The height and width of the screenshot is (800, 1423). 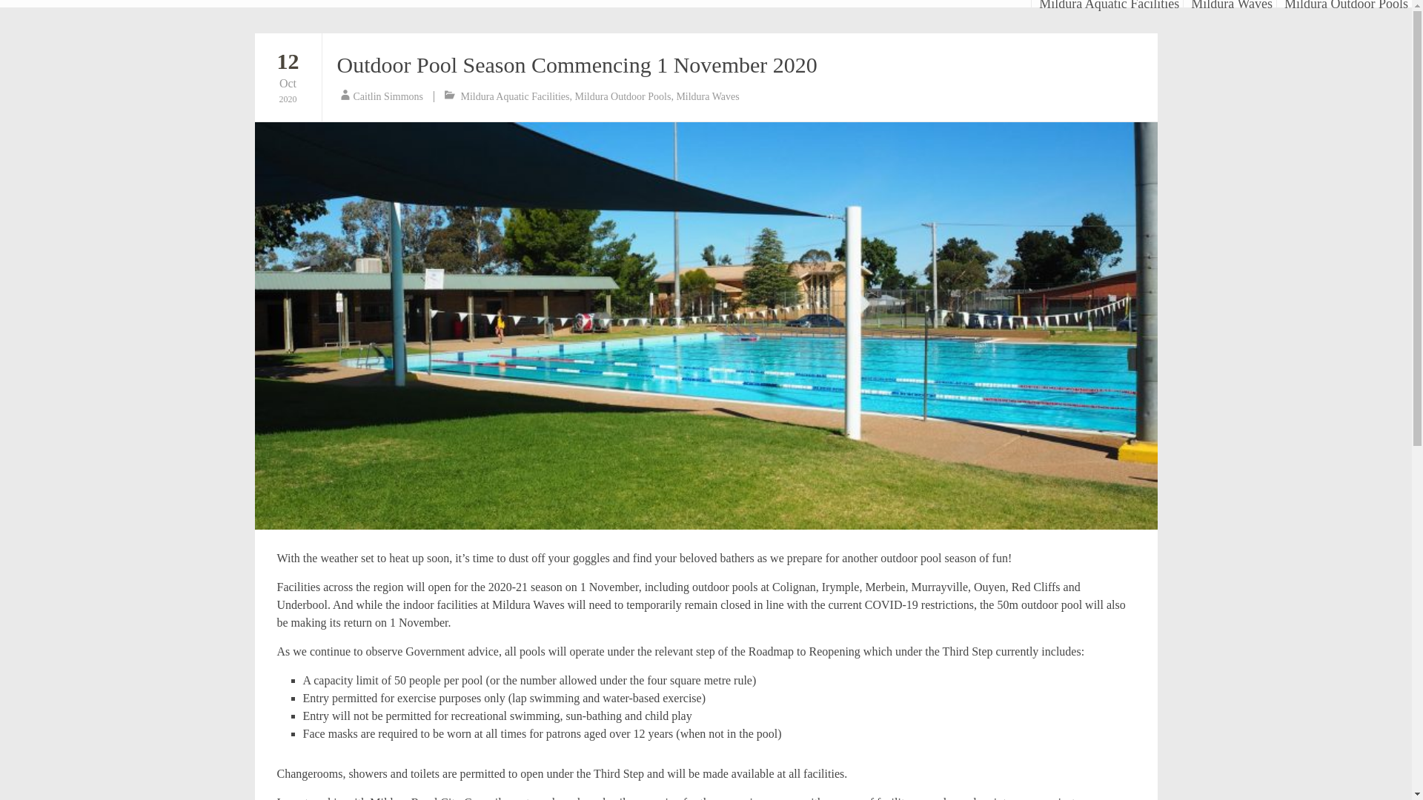 What do you see at coordinates (623, 96) in the screenshot?
I see `Mildura Outdoor Pools` at bounding box center [623, 96].